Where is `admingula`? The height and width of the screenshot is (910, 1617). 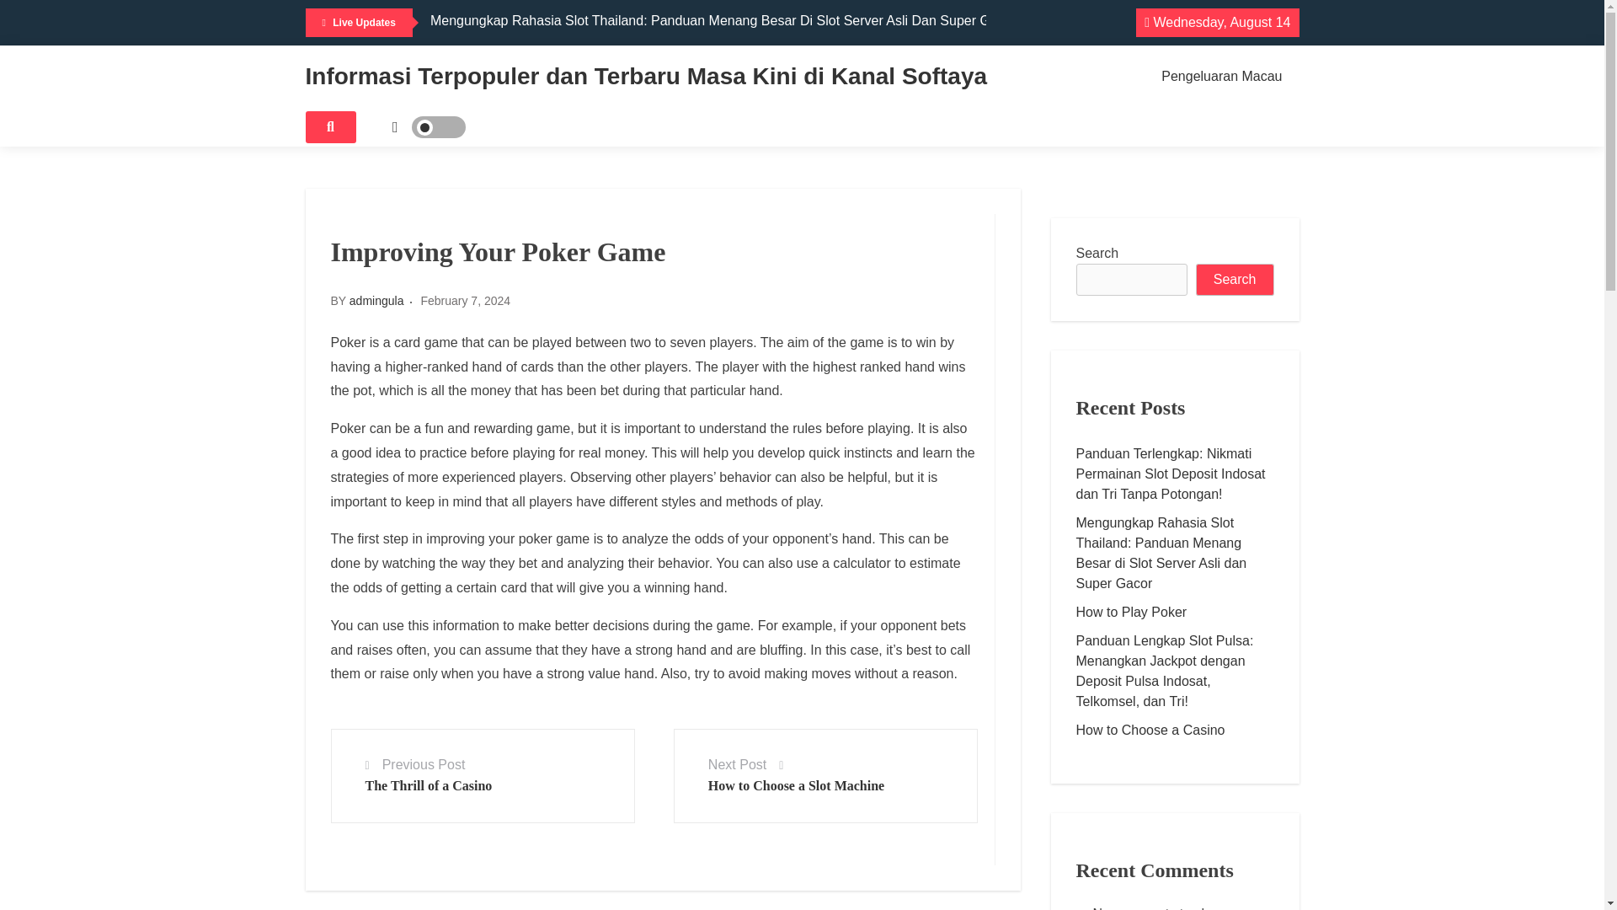 admingula is located at coordinates (376, 300).